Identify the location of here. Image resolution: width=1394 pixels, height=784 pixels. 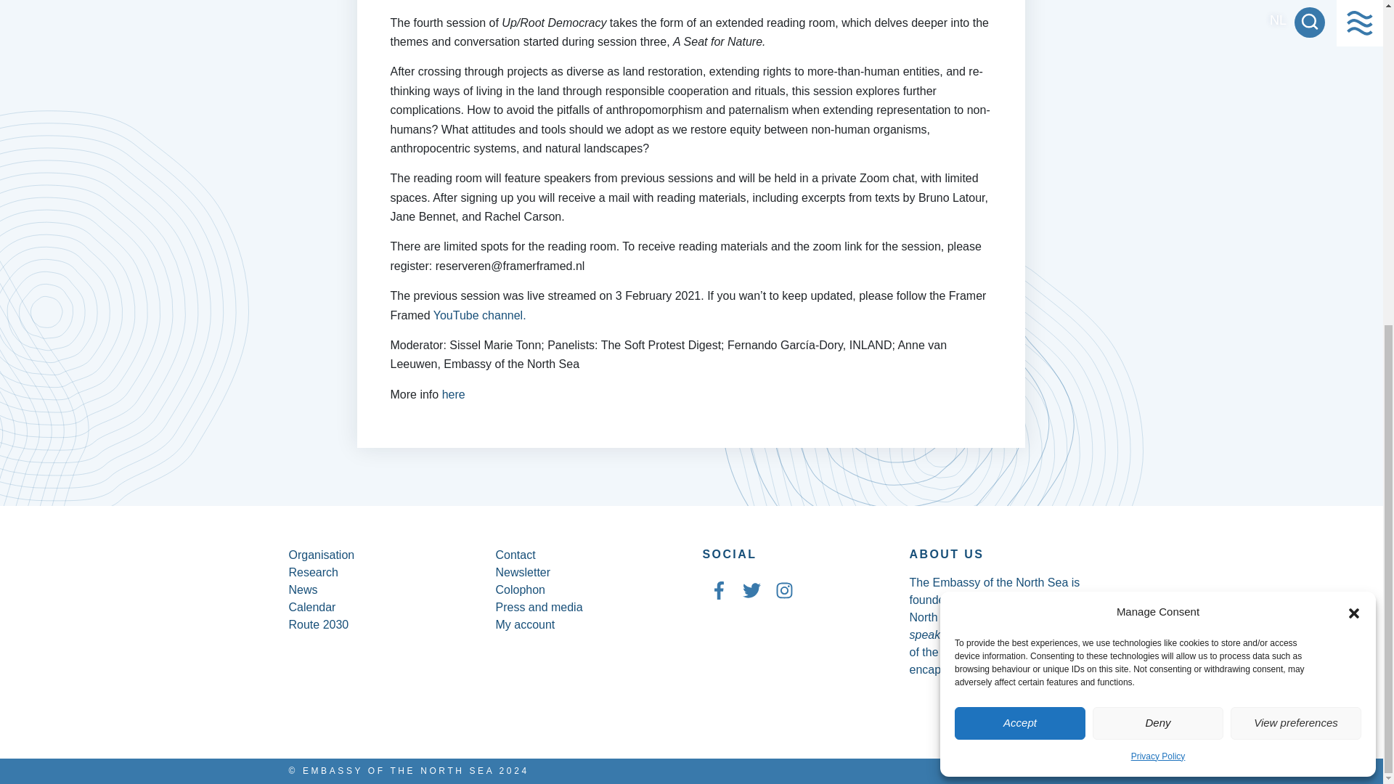
(453, 393).